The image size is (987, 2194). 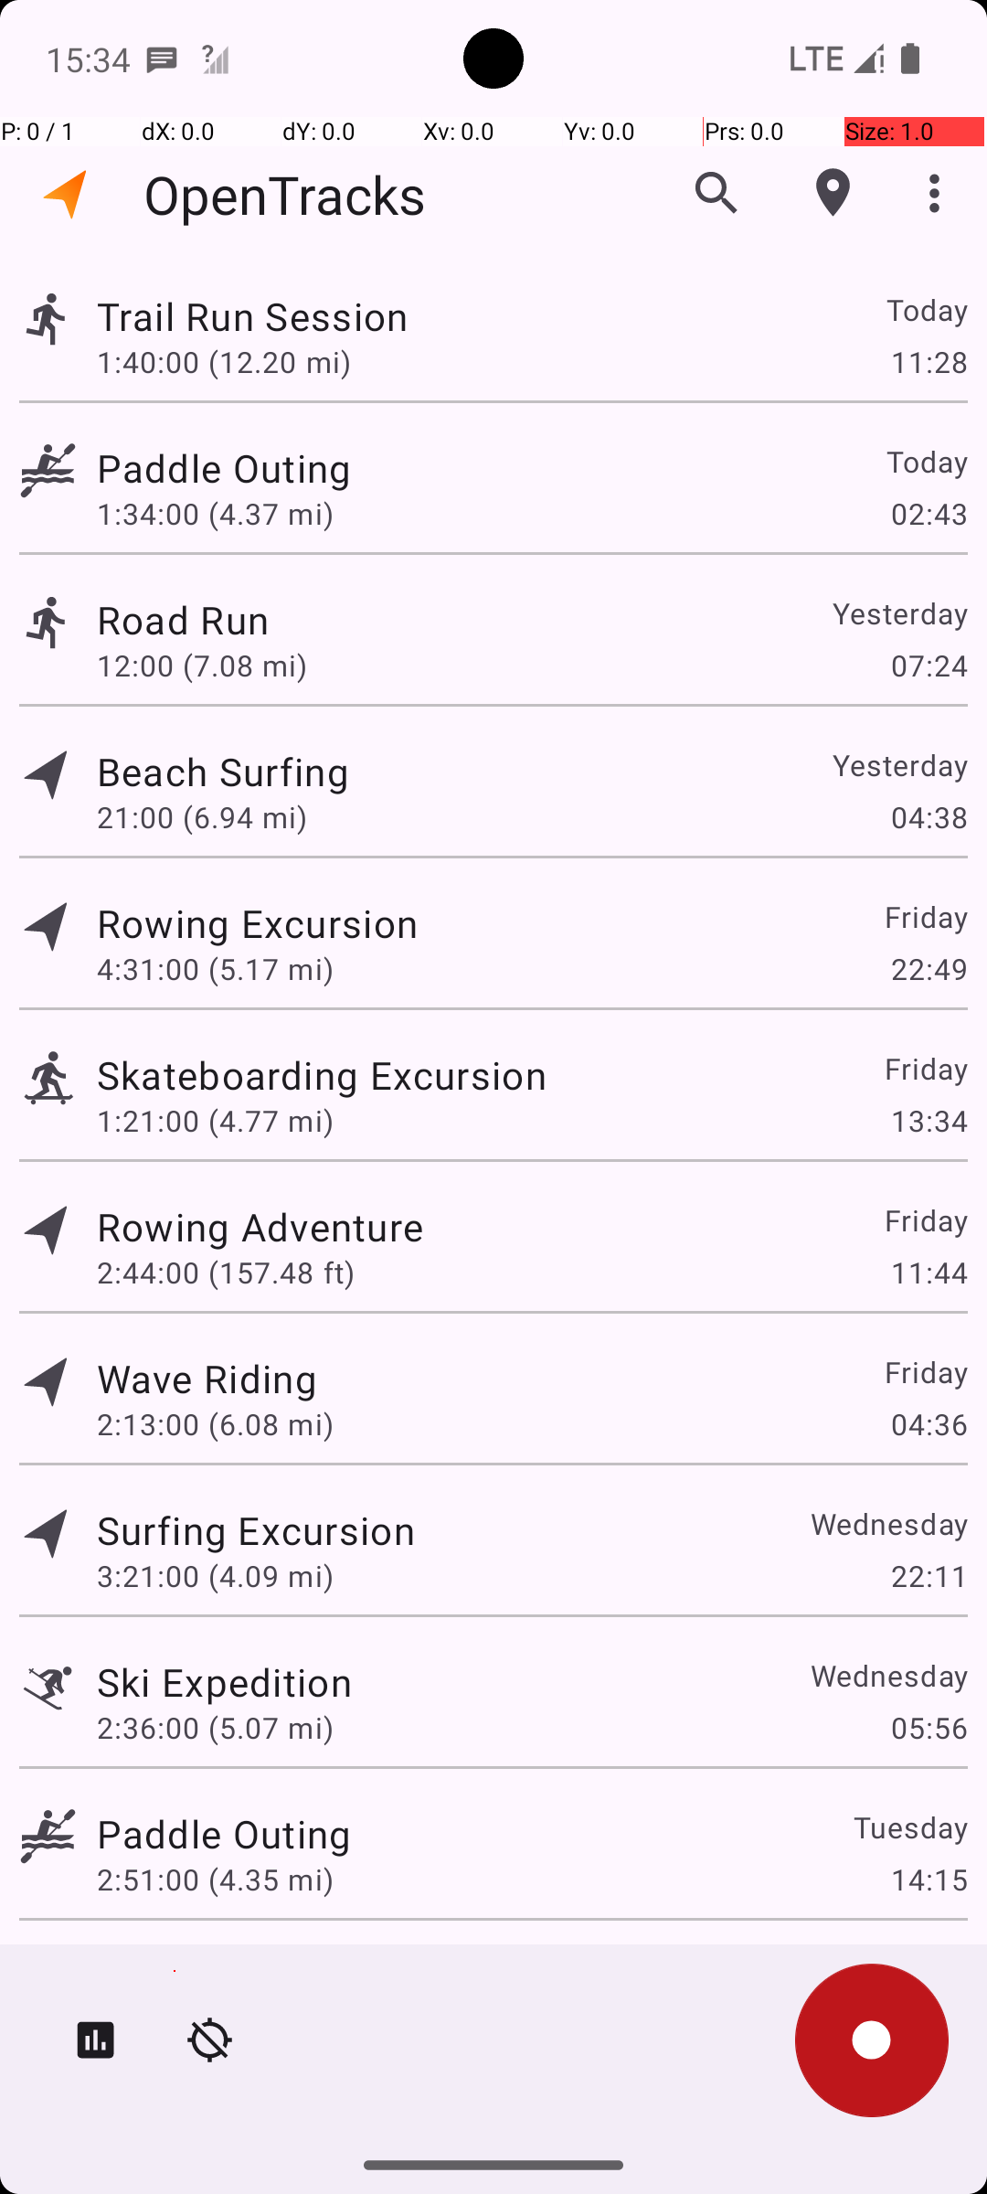 I want to click on 2:13:00 (6.08 mi), so click(x=216, y=1424).